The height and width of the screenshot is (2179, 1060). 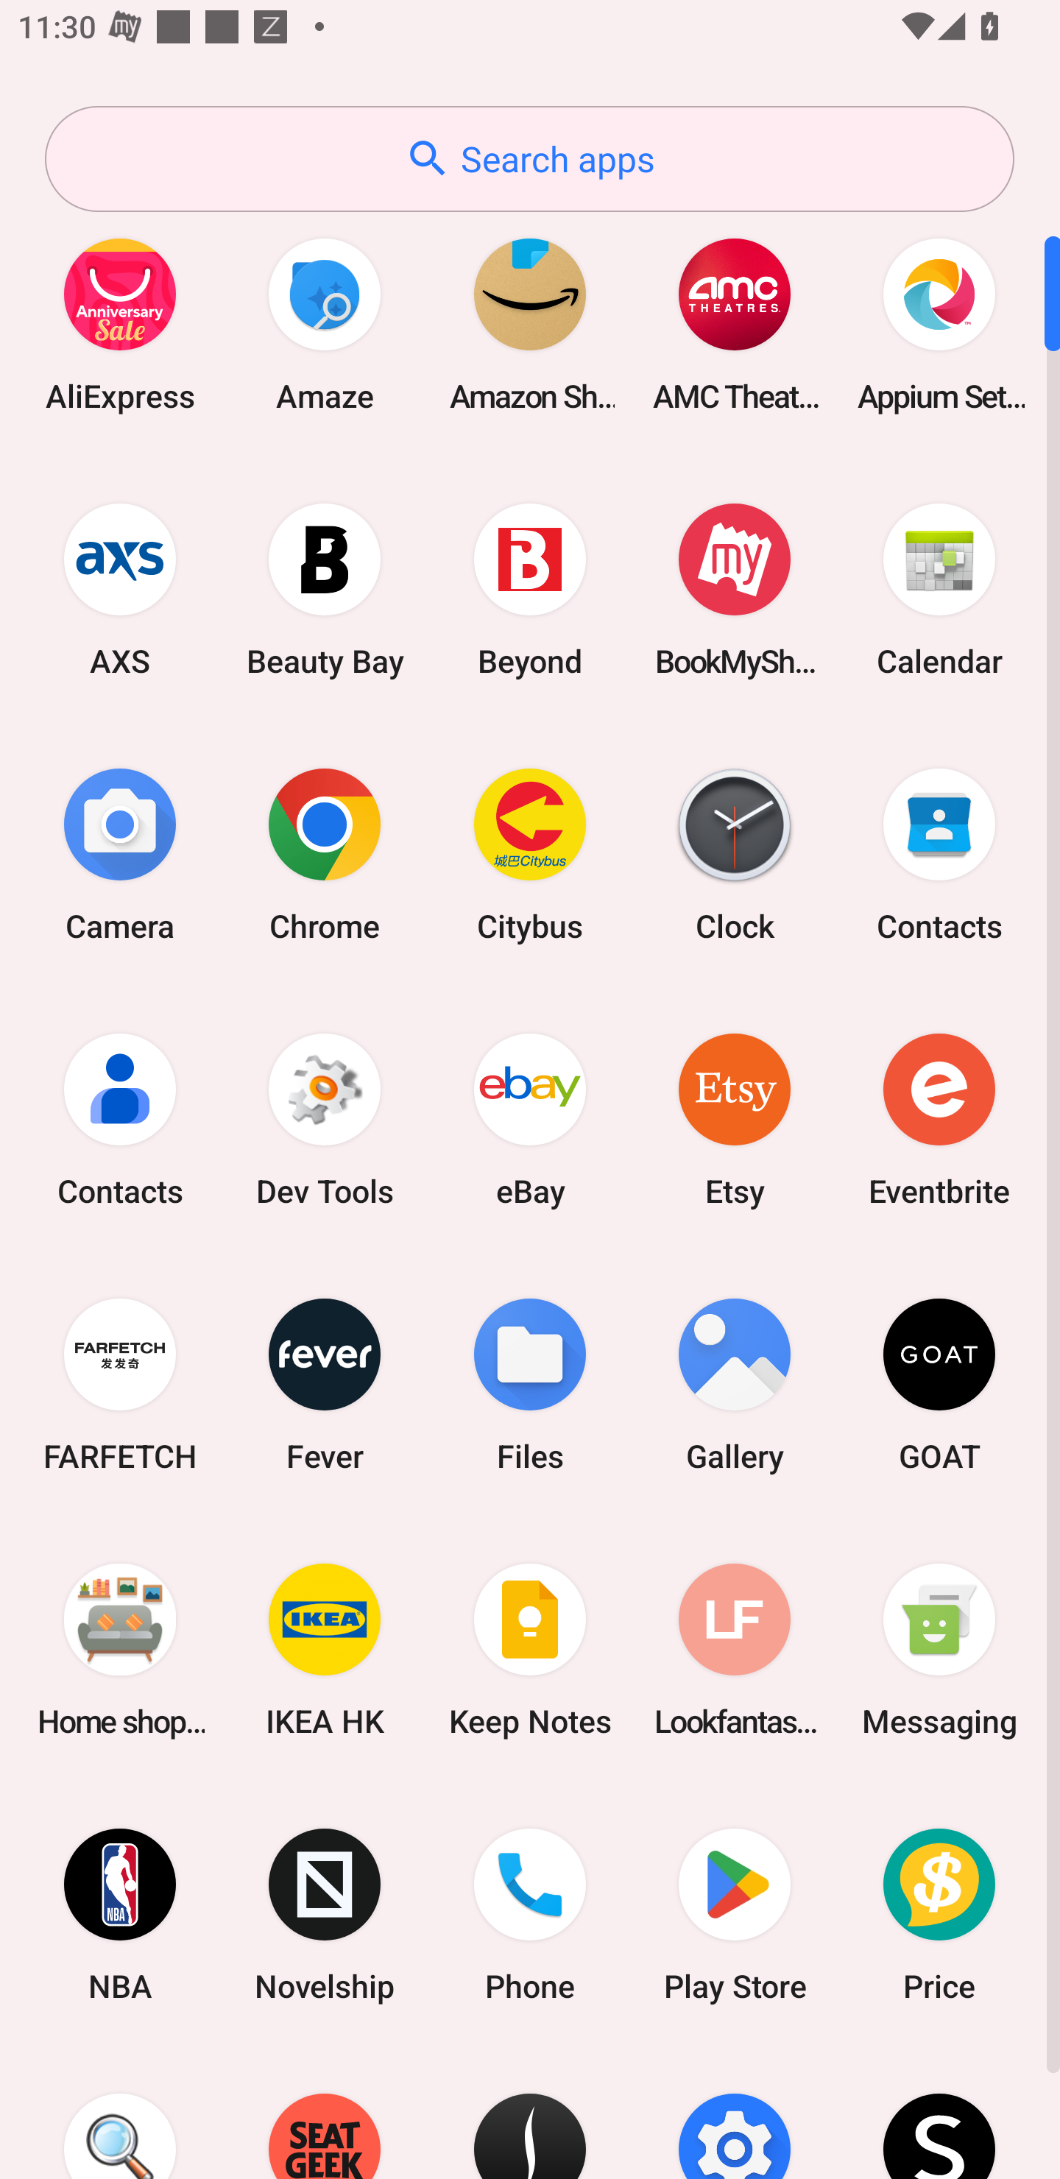 I want to click on Beauty Bay, so click(x=325, y=589).